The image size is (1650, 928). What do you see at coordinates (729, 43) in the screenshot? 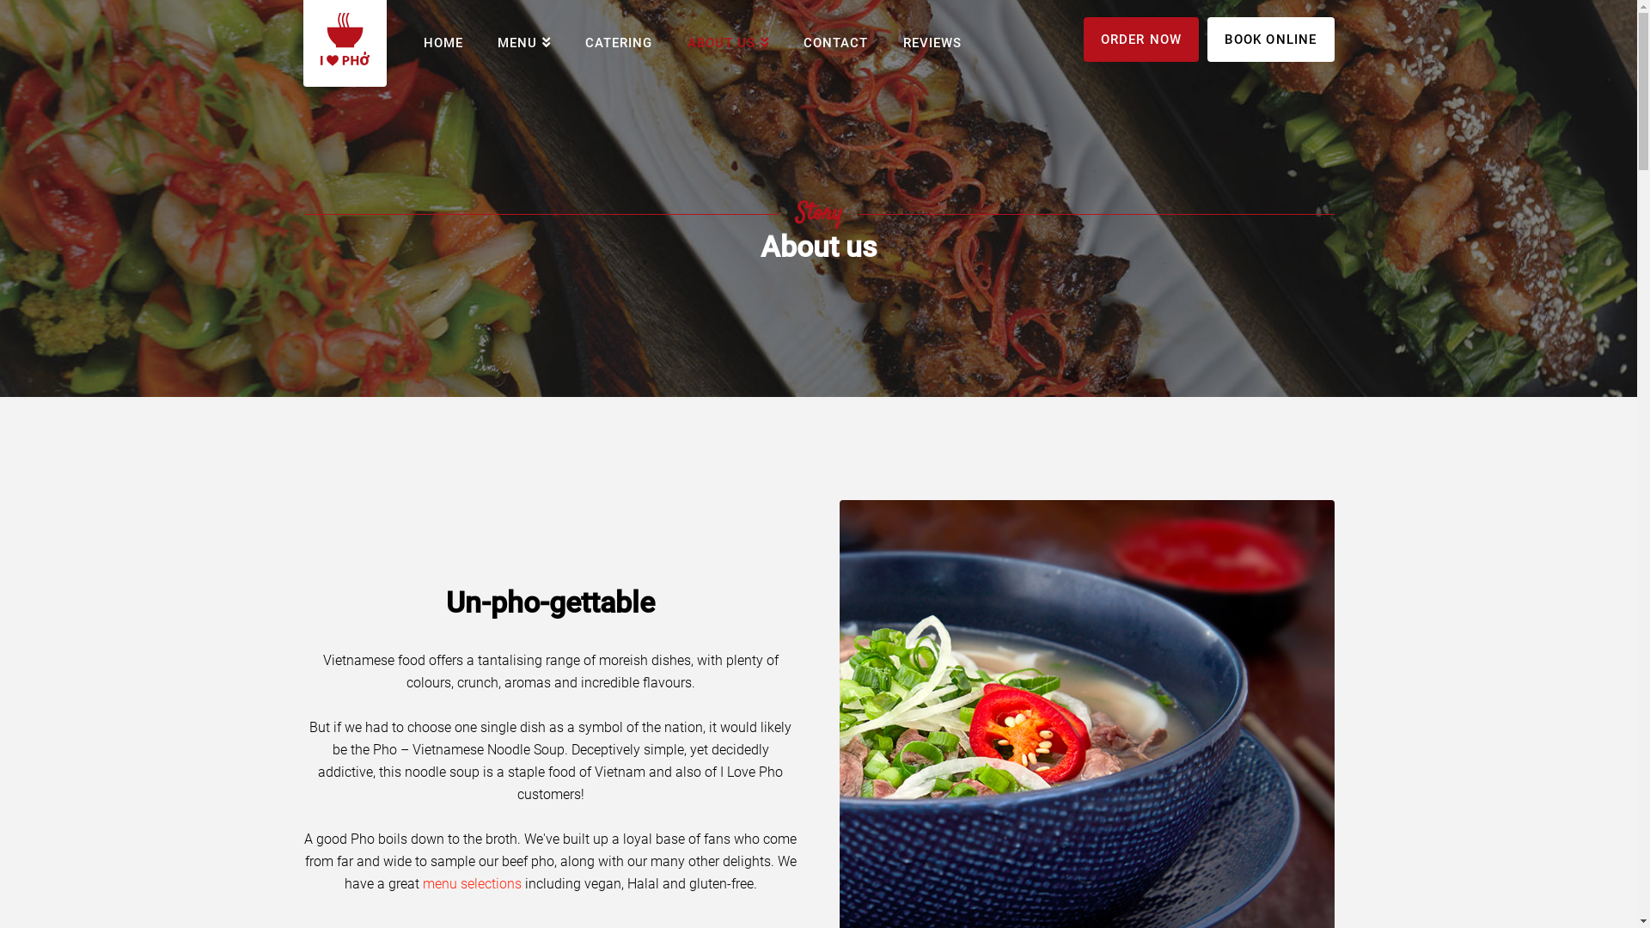
I see `ABOUT US` at bounding box center [729, 43].